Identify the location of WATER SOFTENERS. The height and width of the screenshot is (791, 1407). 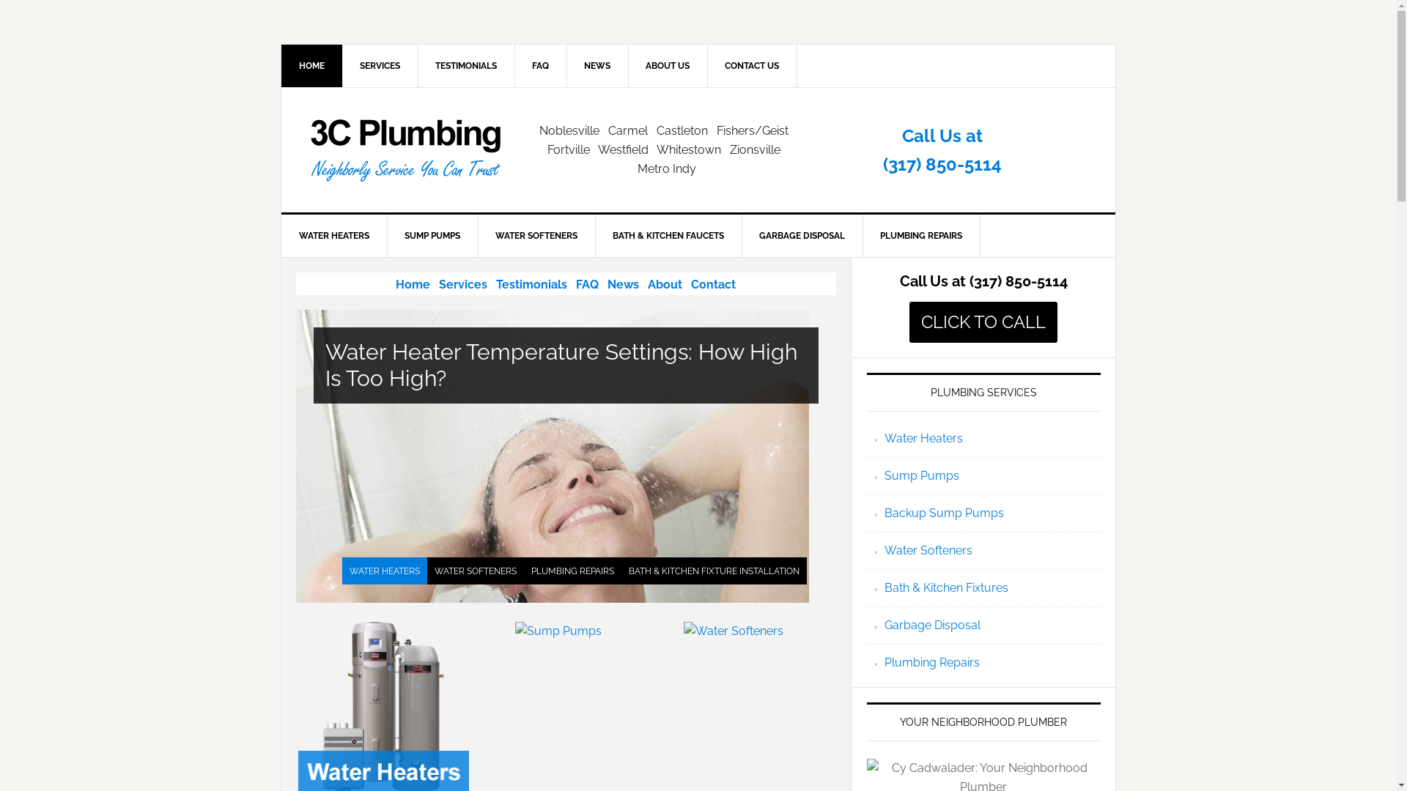
(536, 236).